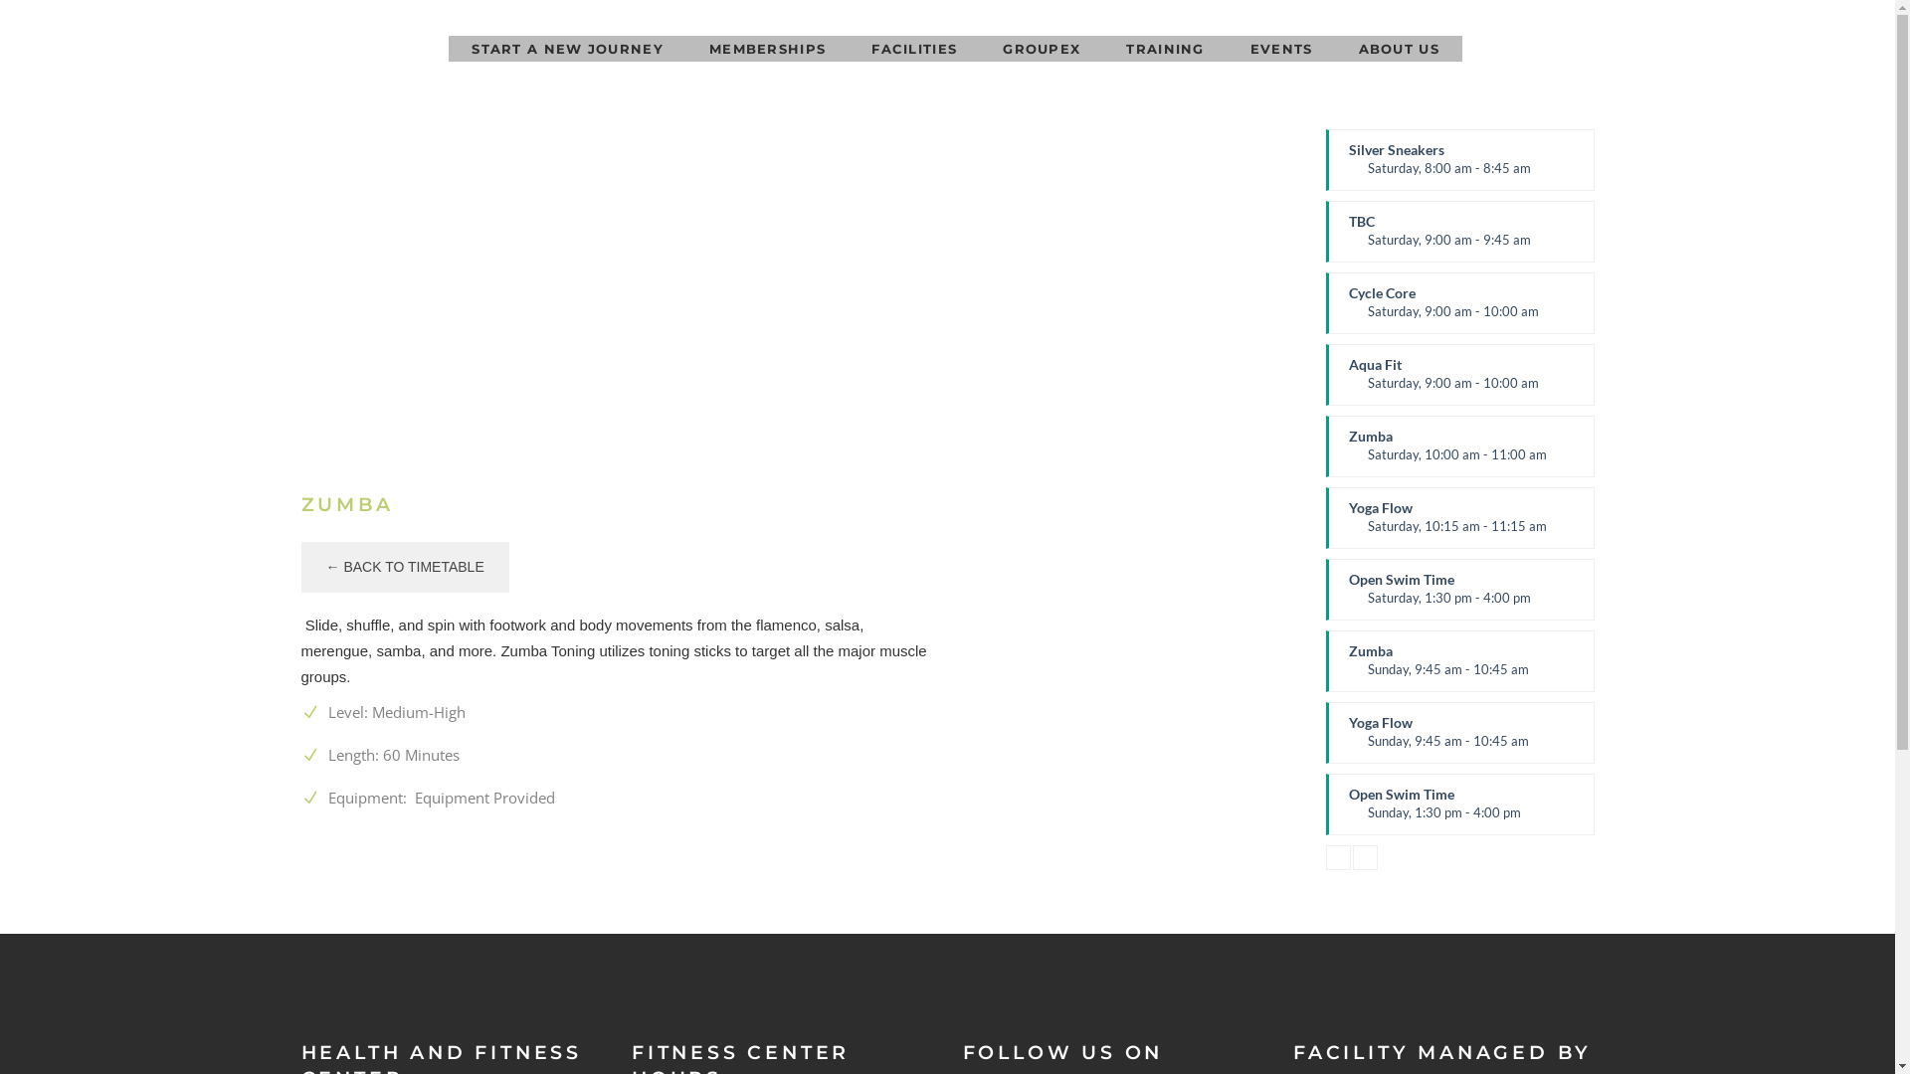  I want to click on Silver Sneakers
Saturday, 8:00 am - 8:45 am, so click(1459, 160).